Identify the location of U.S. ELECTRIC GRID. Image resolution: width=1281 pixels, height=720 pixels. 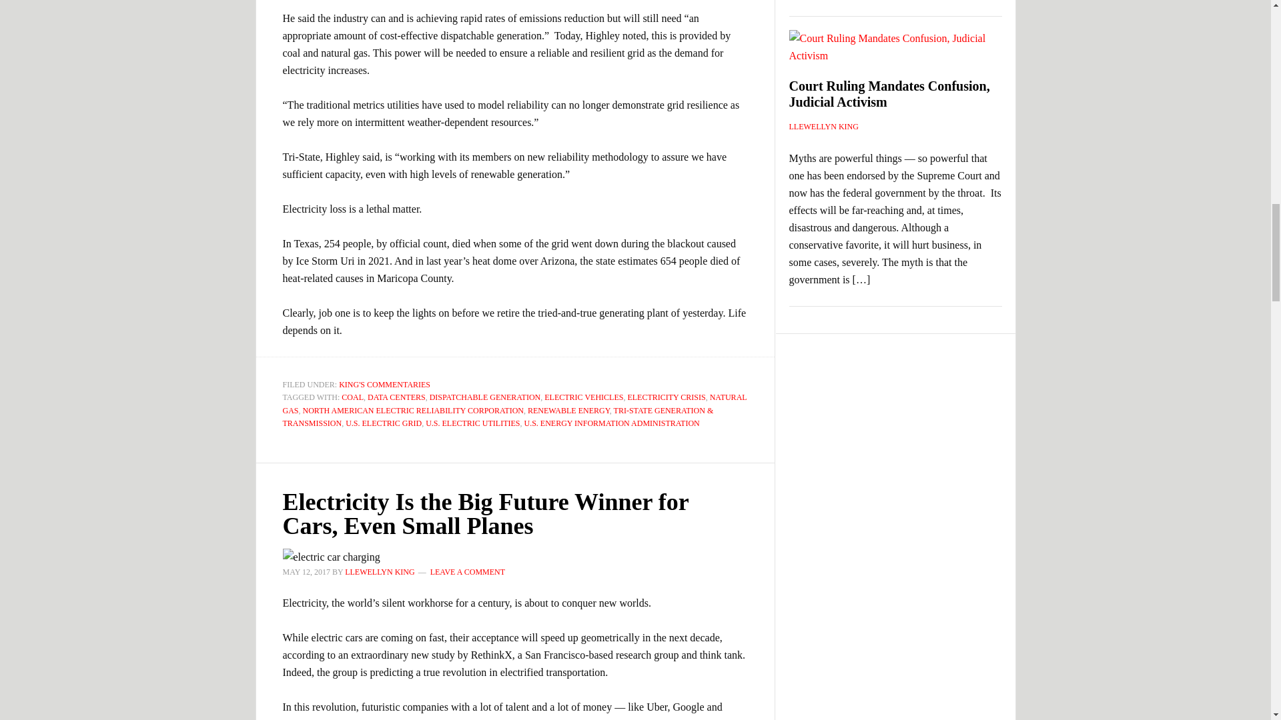
(383, 423).